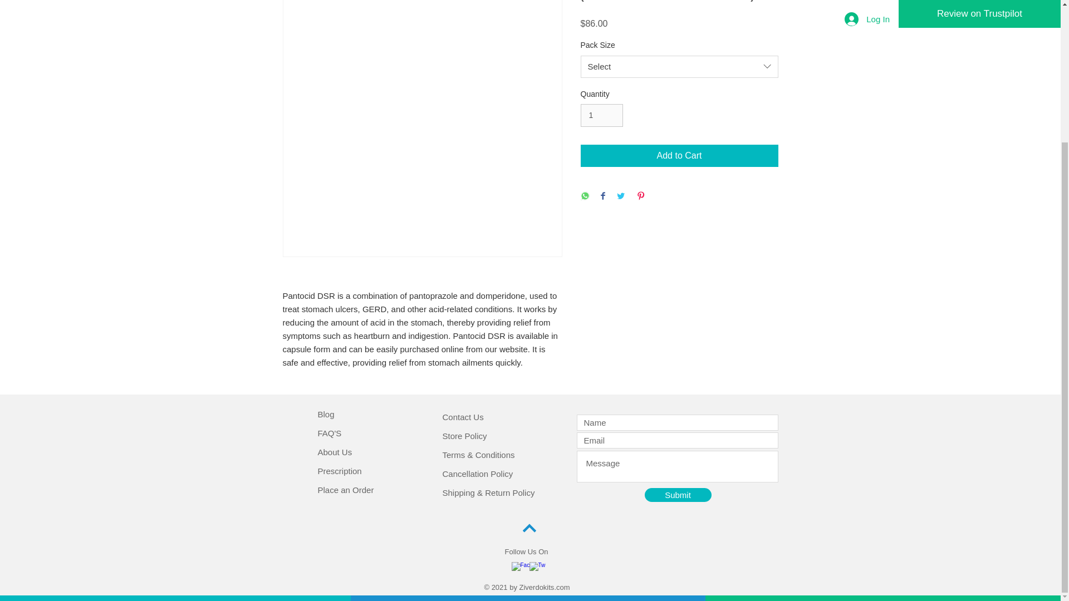  I want to click on 1, so click(601, 115).